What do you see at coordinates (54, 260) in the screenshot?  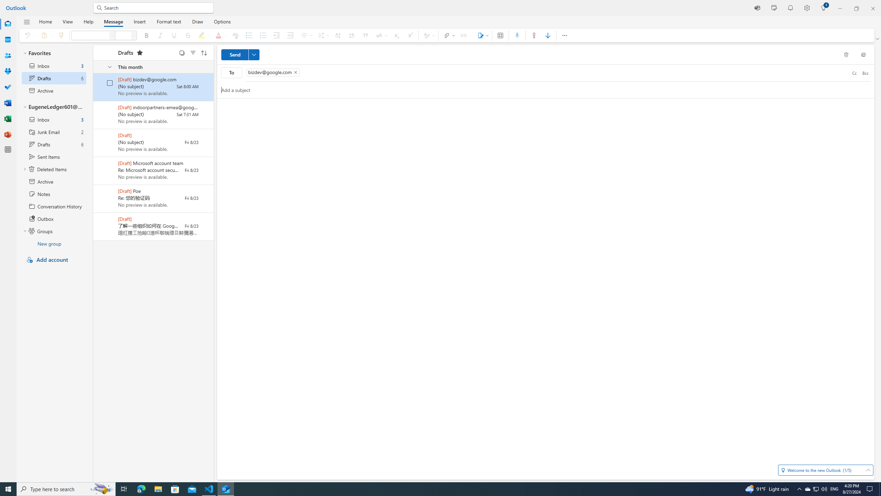 I see `Add account` at bounding box center [54, 260].